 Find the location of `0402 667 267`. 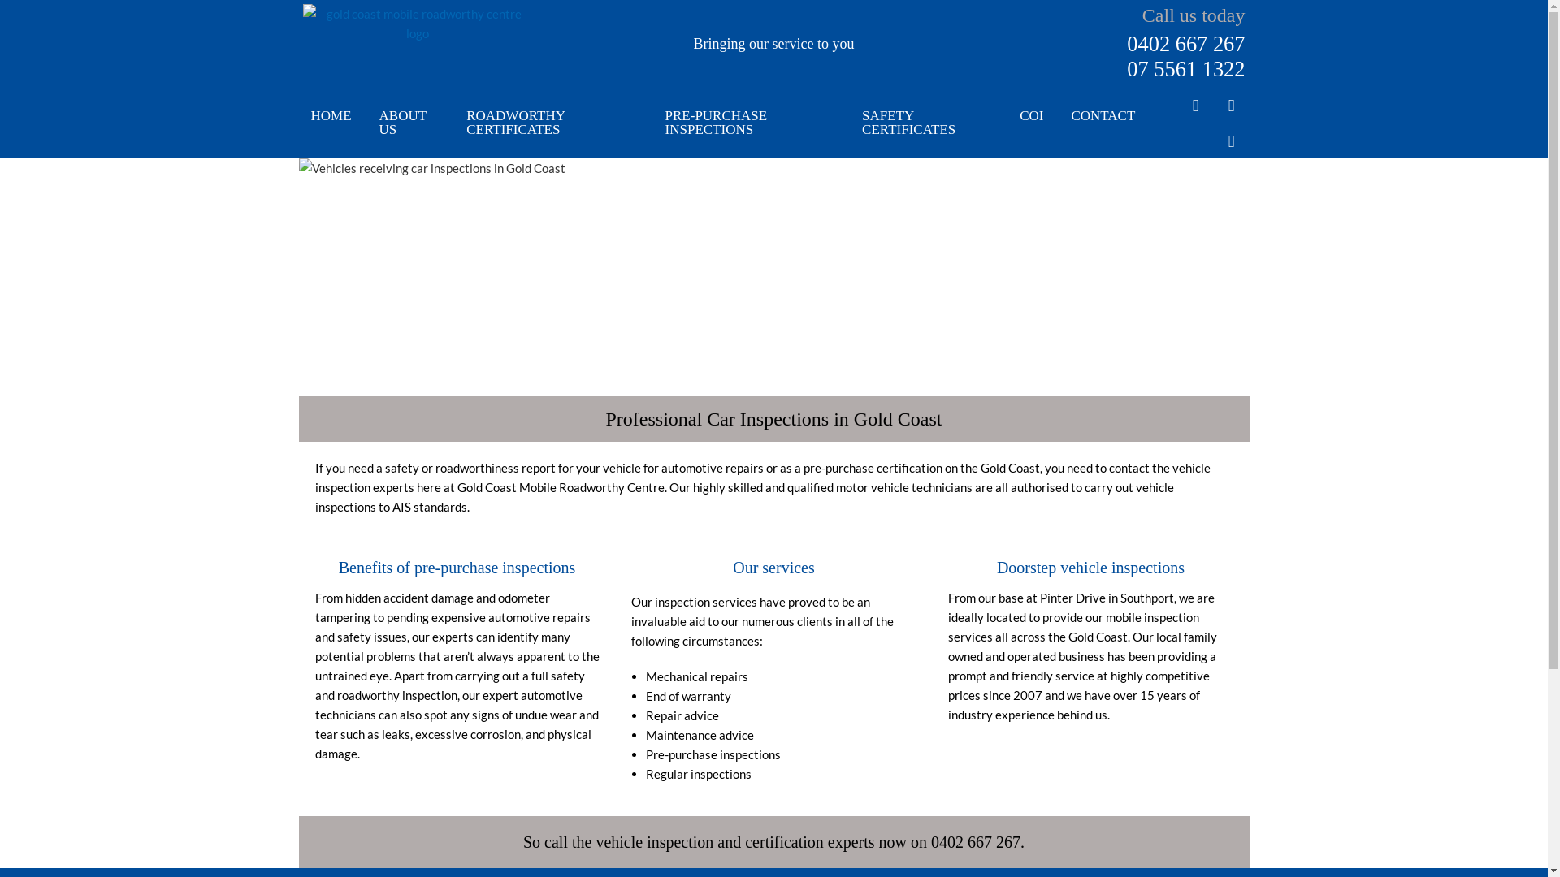

0402 667 267 is located at coordinates (976, 842).